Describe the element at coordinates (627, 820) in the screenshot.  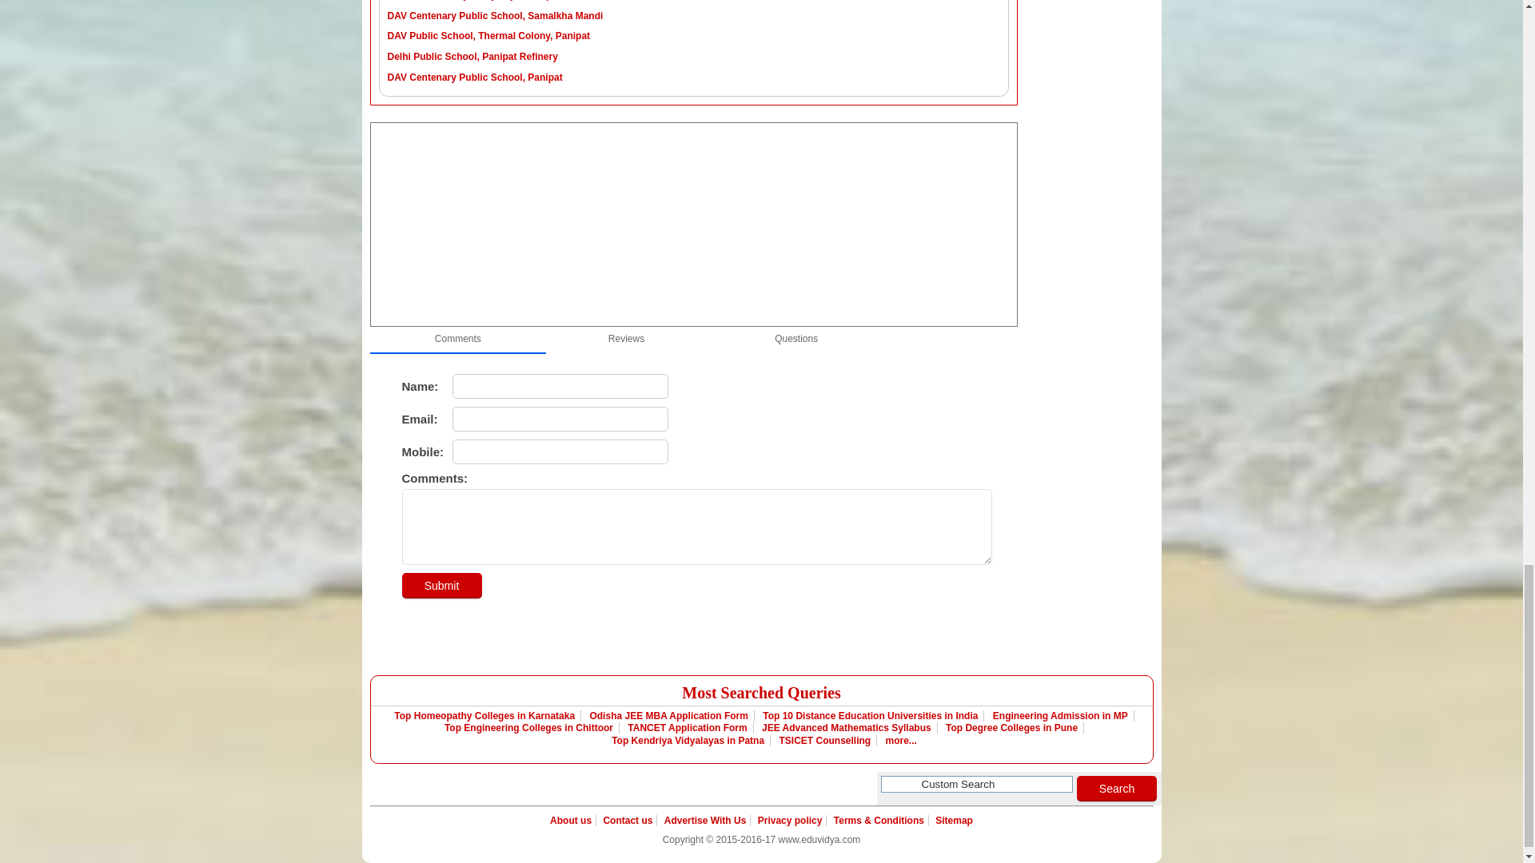
I see `Contact us` at that location.